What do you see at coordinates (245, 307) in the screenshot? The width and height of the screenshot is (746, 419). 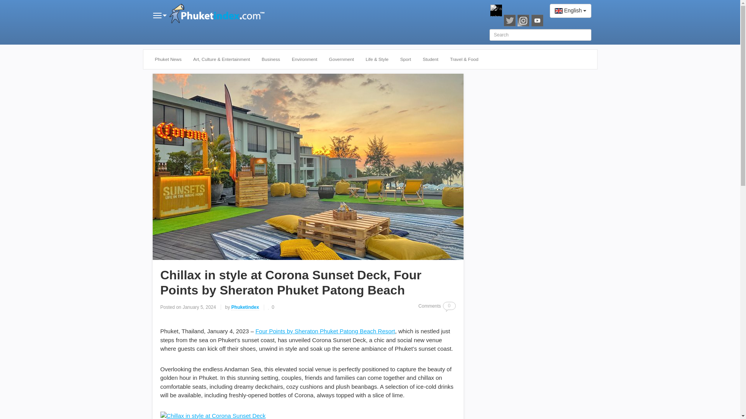 I see `Phuketindex` at bounding box center [245, 307].